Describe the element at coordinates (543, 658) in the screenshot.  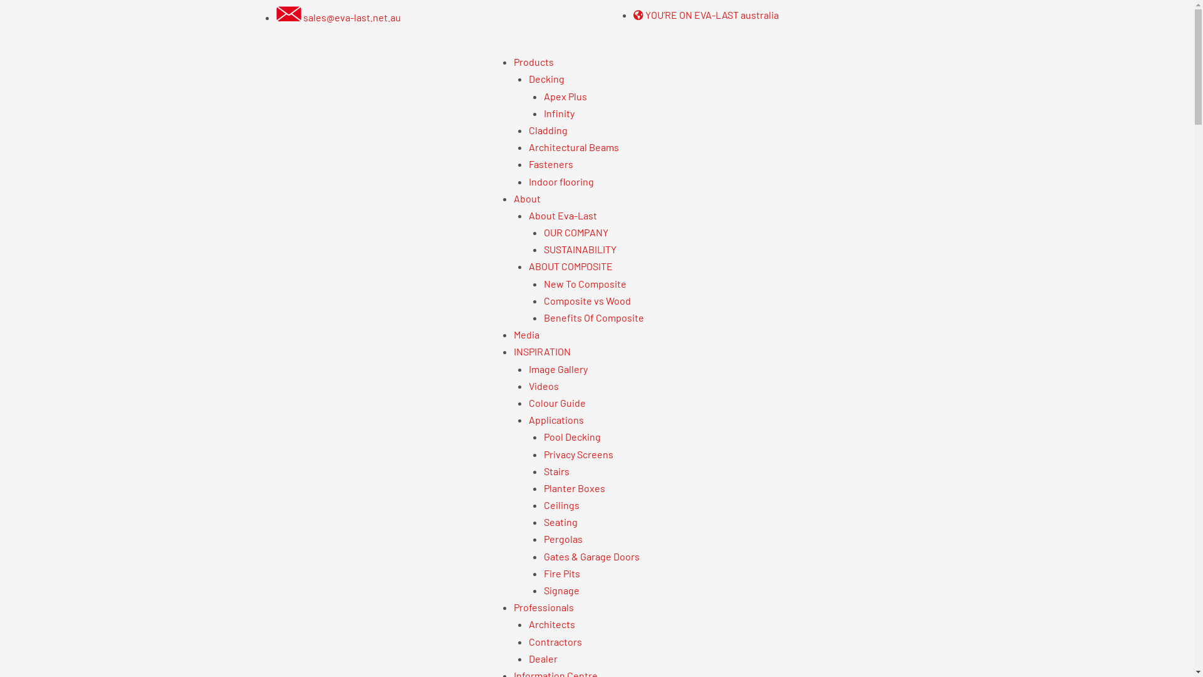
I see `Dealer` at that location.